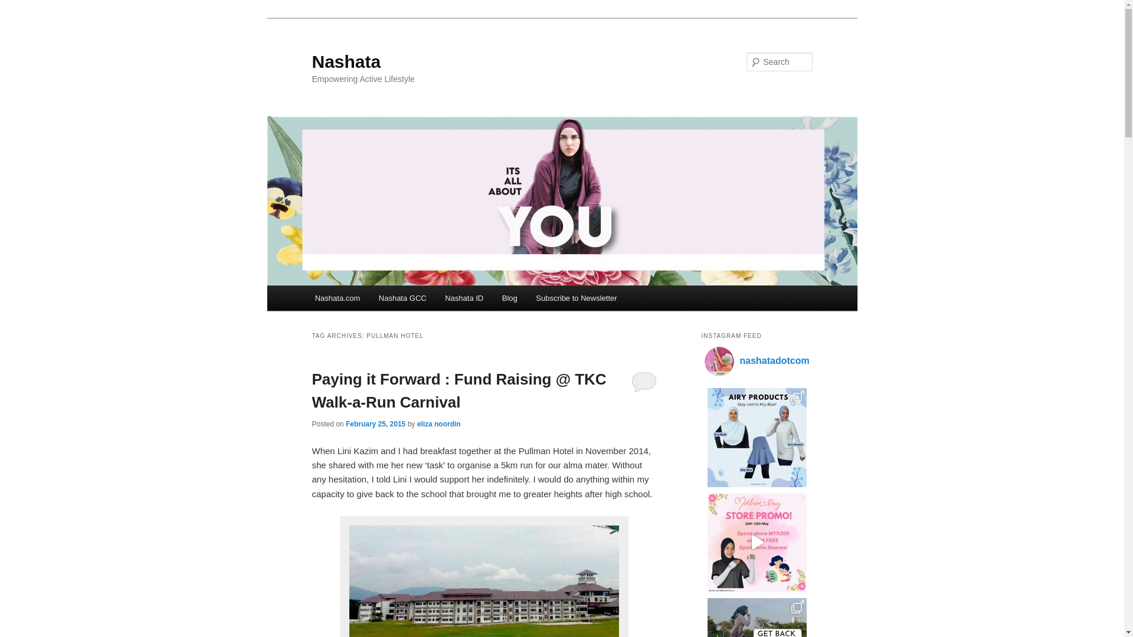  Describe the element at coordinates (510, 298) in the screenshot. I see `Blog` at that location.